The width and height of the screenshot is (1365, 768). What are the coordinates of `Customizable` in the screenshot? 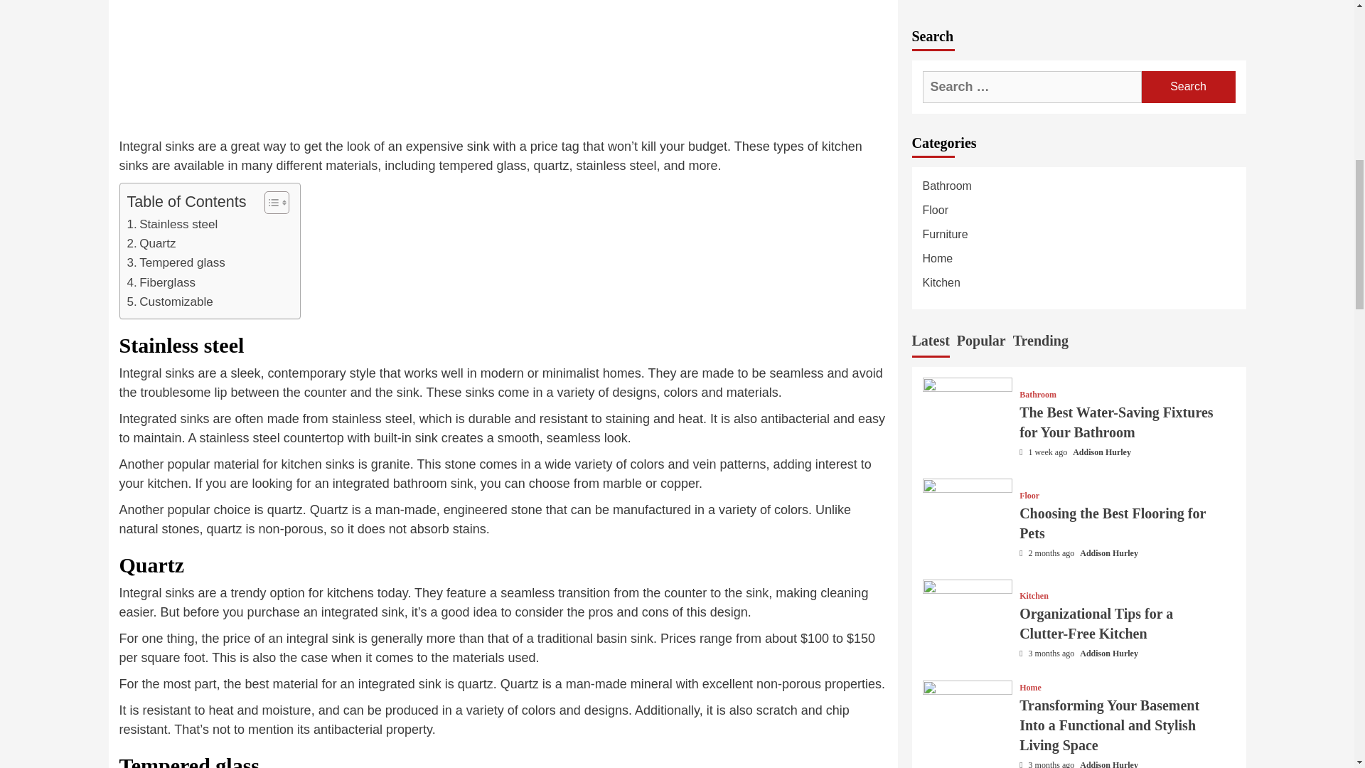 It's located at (169, 302).